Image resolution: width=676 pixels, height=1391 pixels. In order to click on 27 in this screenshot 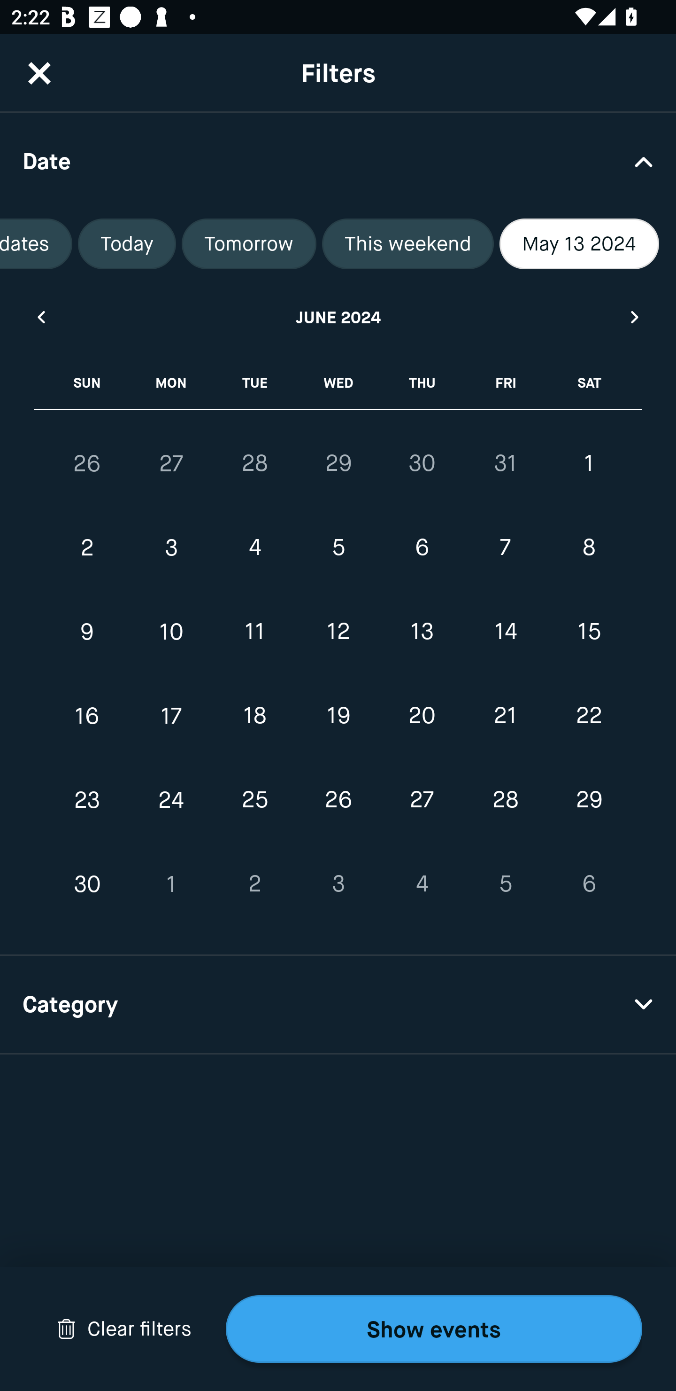, I will do `click(422, 800)`.